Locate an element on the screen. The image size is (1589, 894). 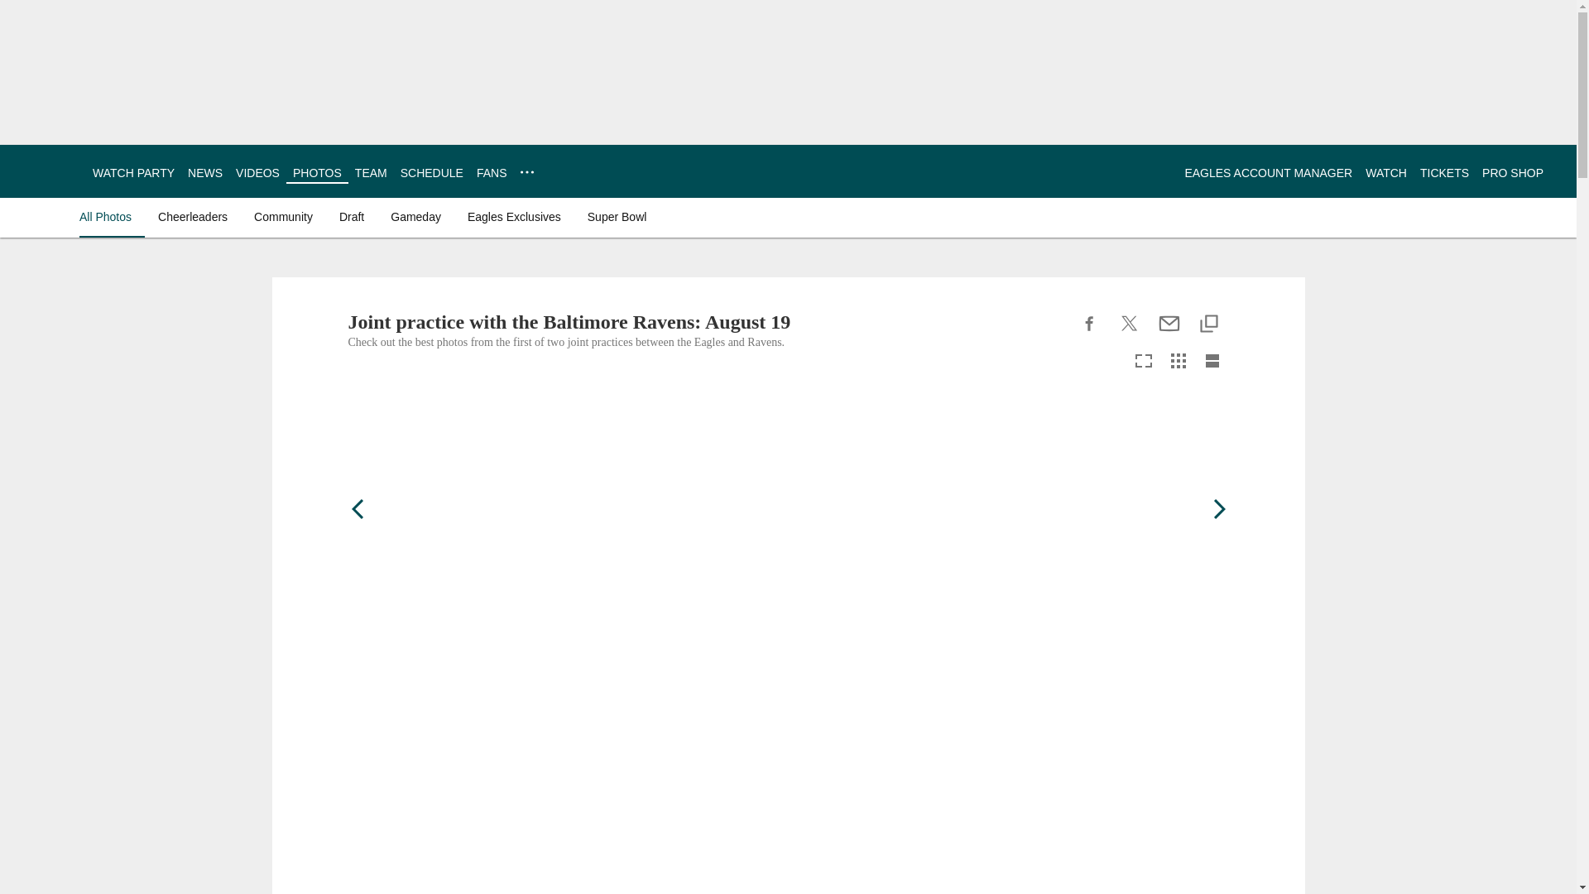
SCHEDULE is located at coordinates (432, 172).